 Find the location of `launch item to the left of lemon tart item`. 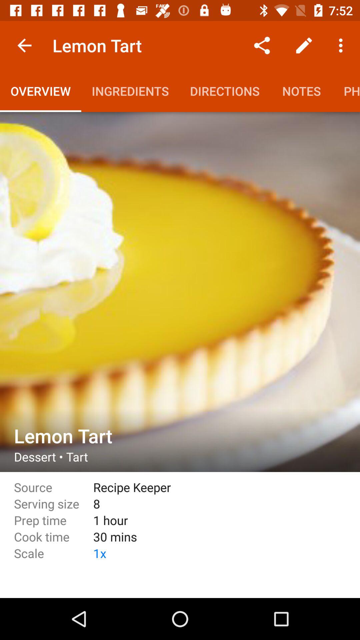

launch item to the left of lemon tart item is located at coordinates (24, 45).